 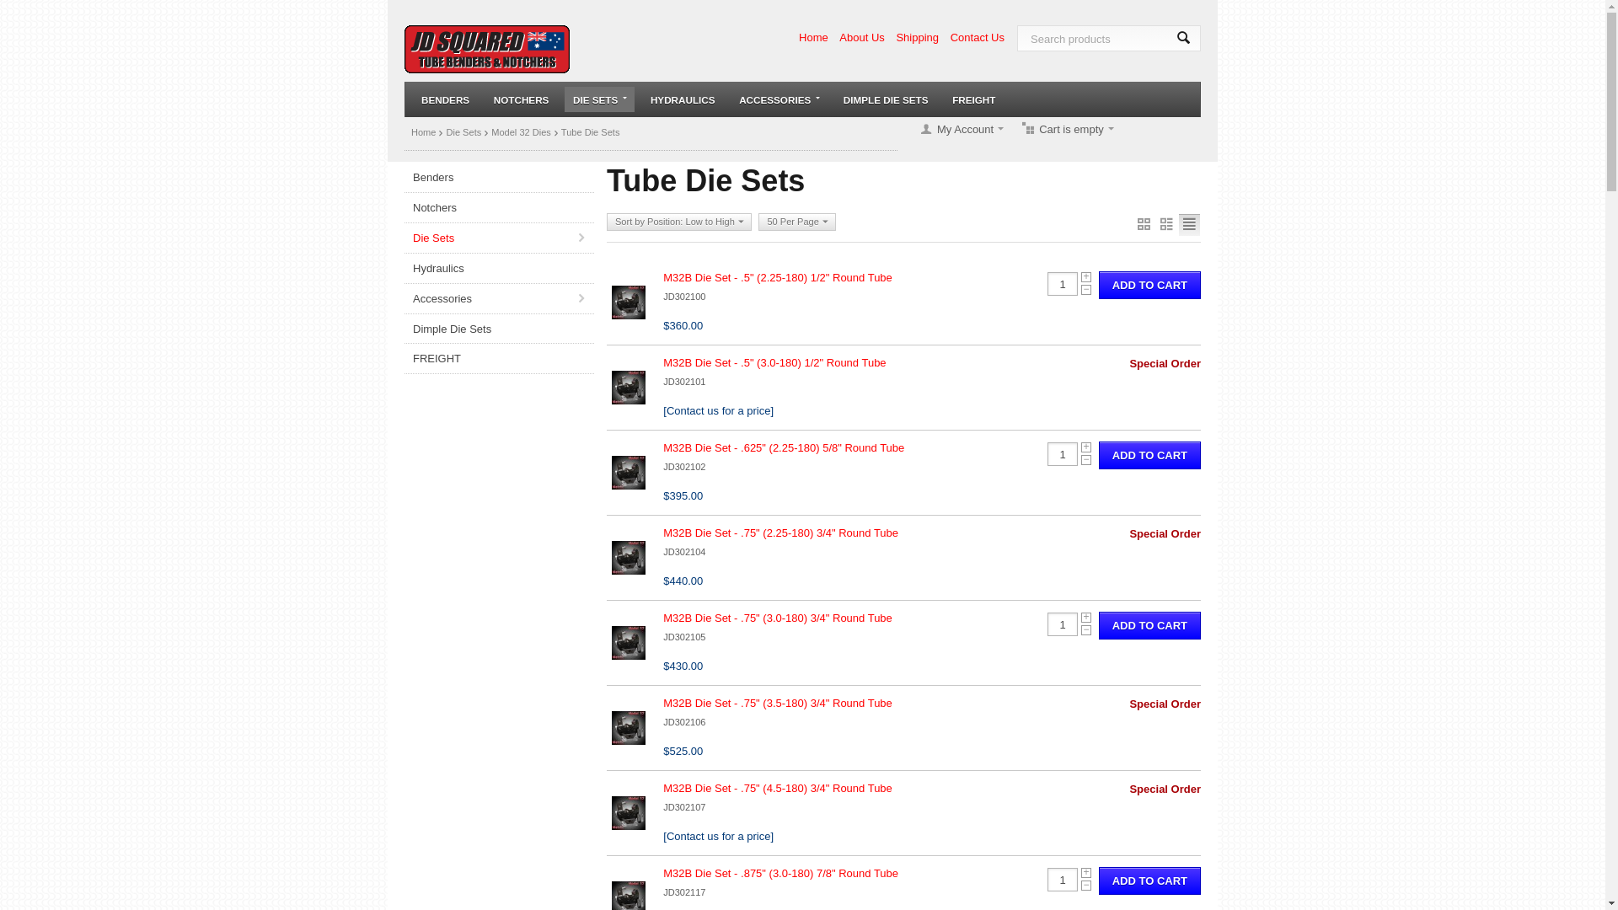 What do you see at coordinates (861, 37) in the screenshot?
I see `About Us` at bounding box center [861, 37].